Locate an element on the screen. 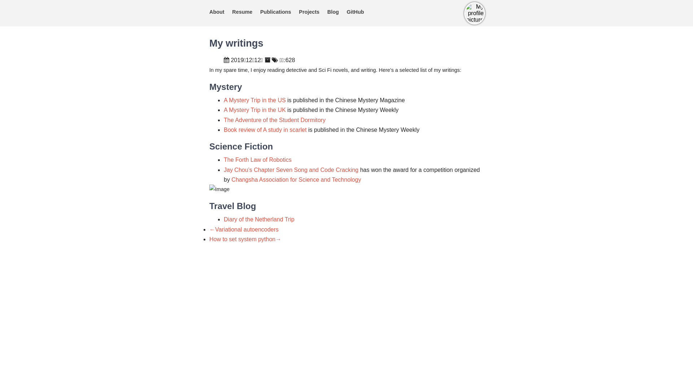  Publications is located at coordinates (276, 13).